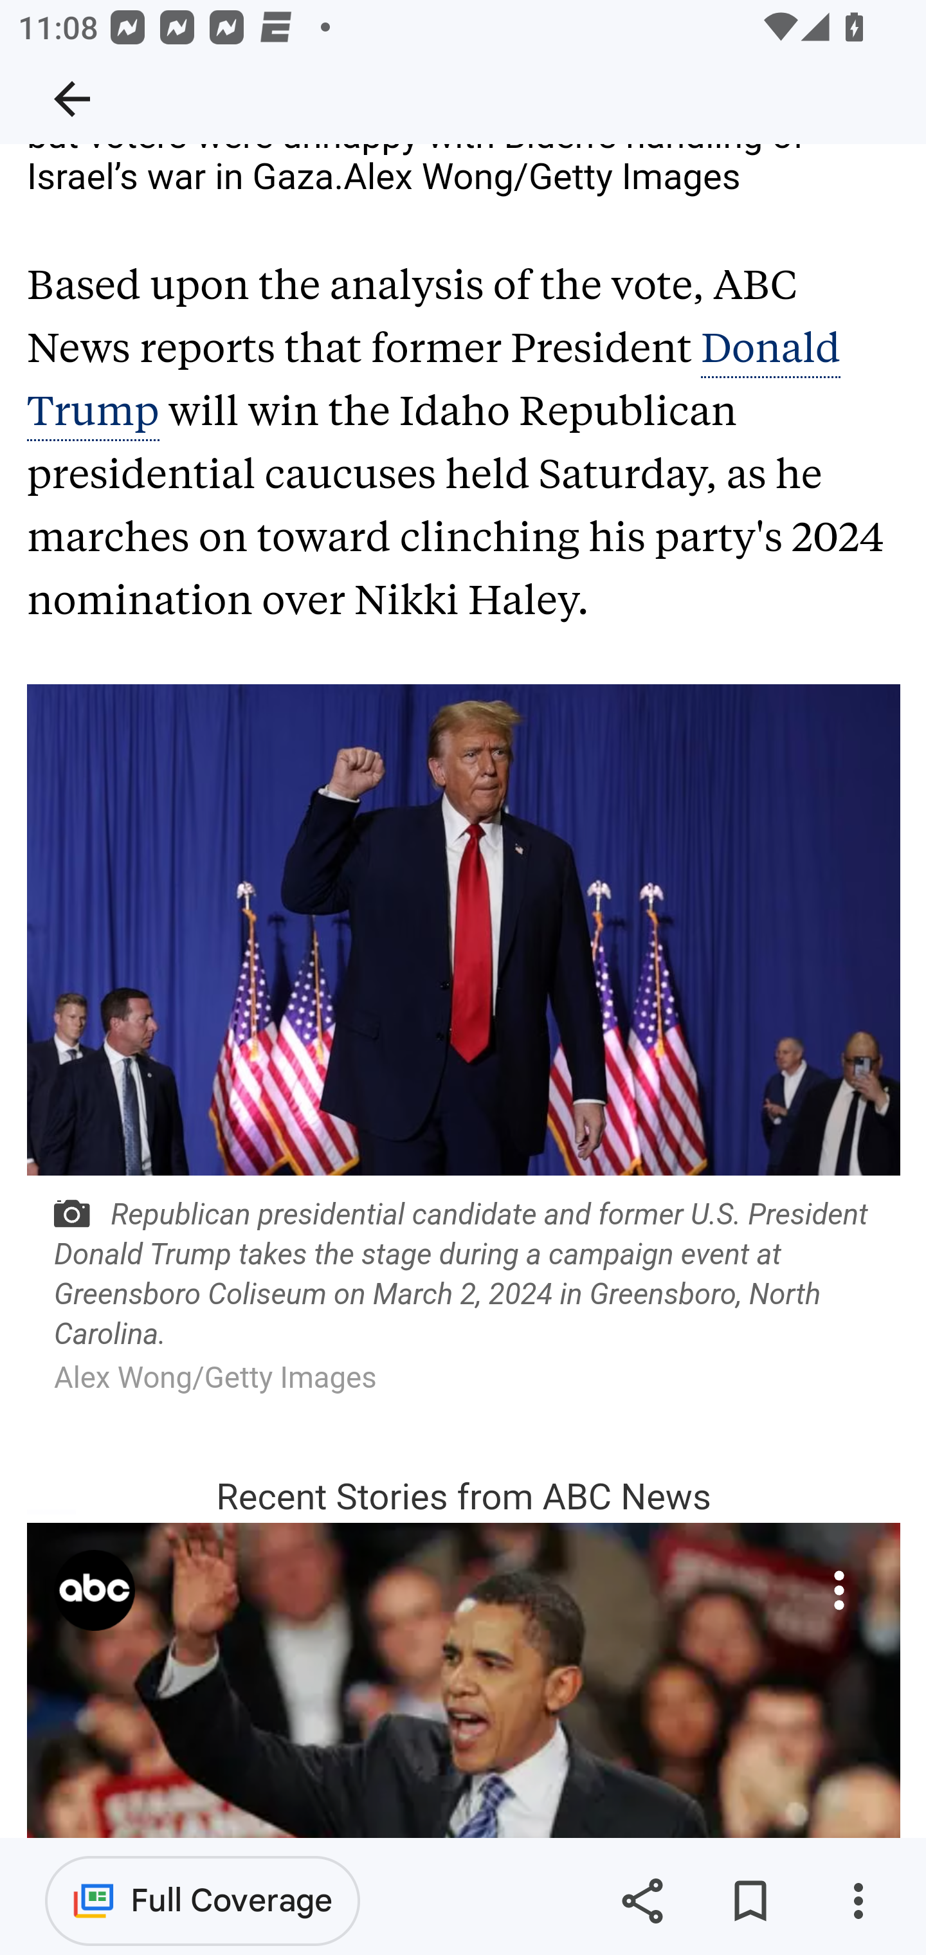 The width and height of the screenshot is (926, 1955). What do you see at coordinates (433, 381) in the screenshot?
I see `Donald Trump` at bounding box center [433, 381].